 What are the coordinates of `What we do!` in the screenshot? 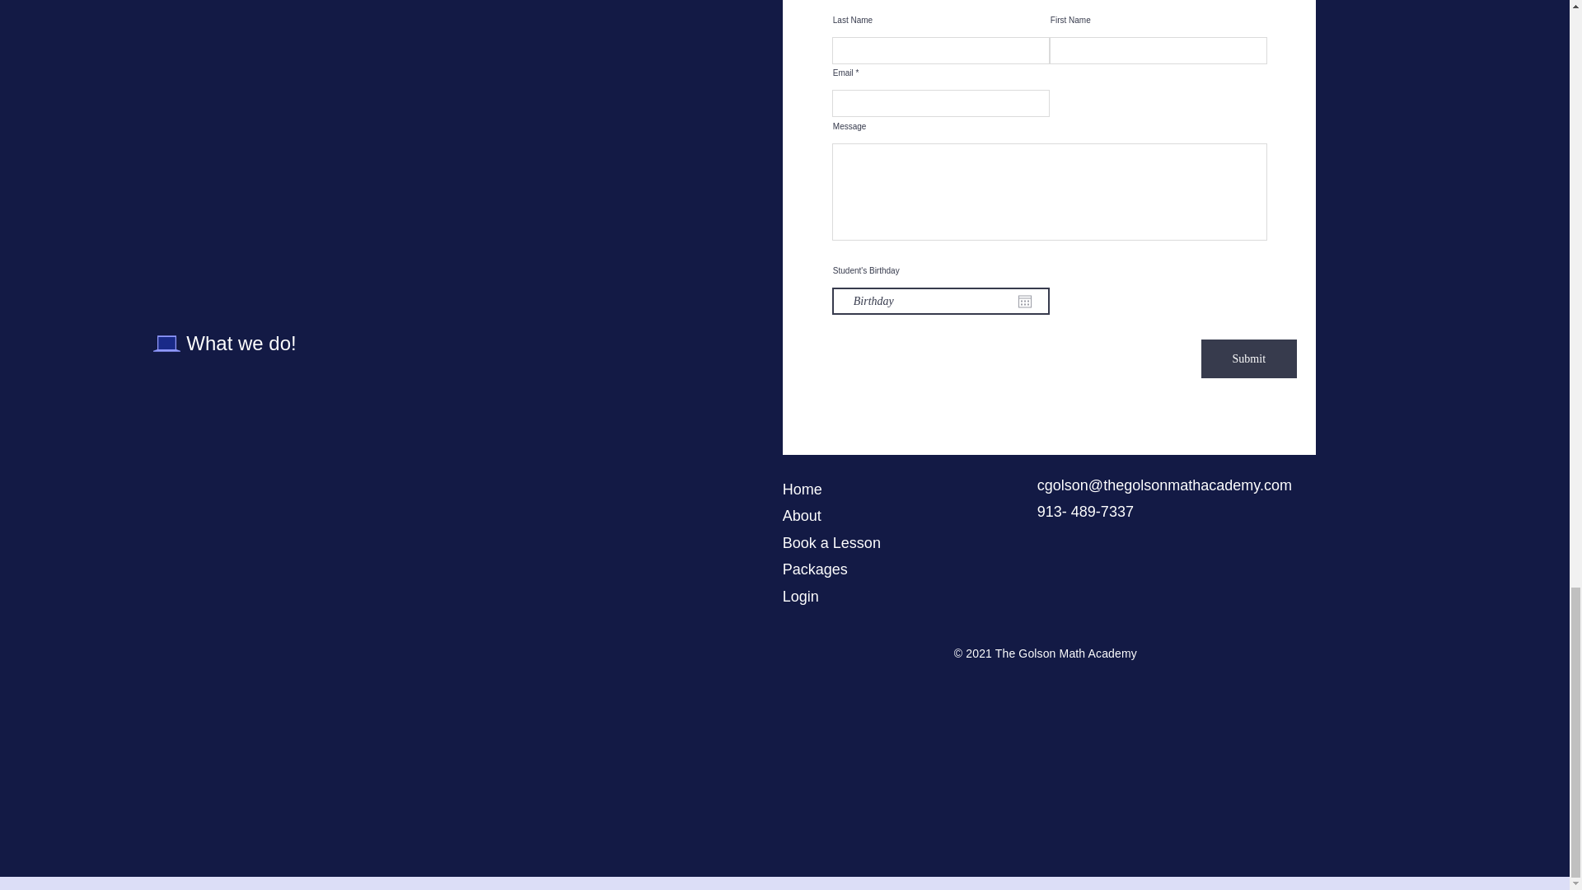 It's located at (241, 343).